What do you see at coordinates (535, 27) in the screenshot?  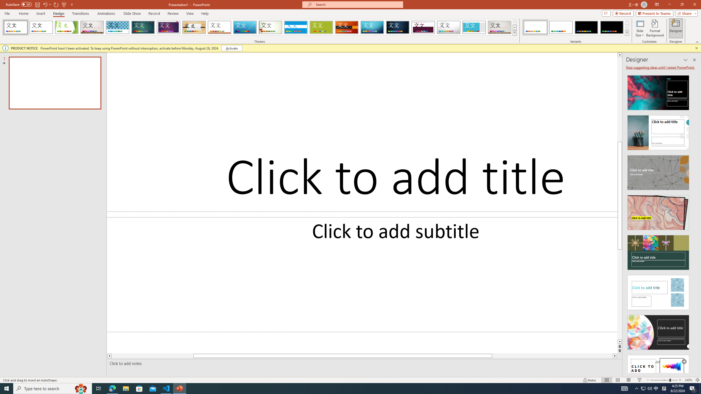 I see `Office Theme Variant 1` at bounding box center [535, 27].